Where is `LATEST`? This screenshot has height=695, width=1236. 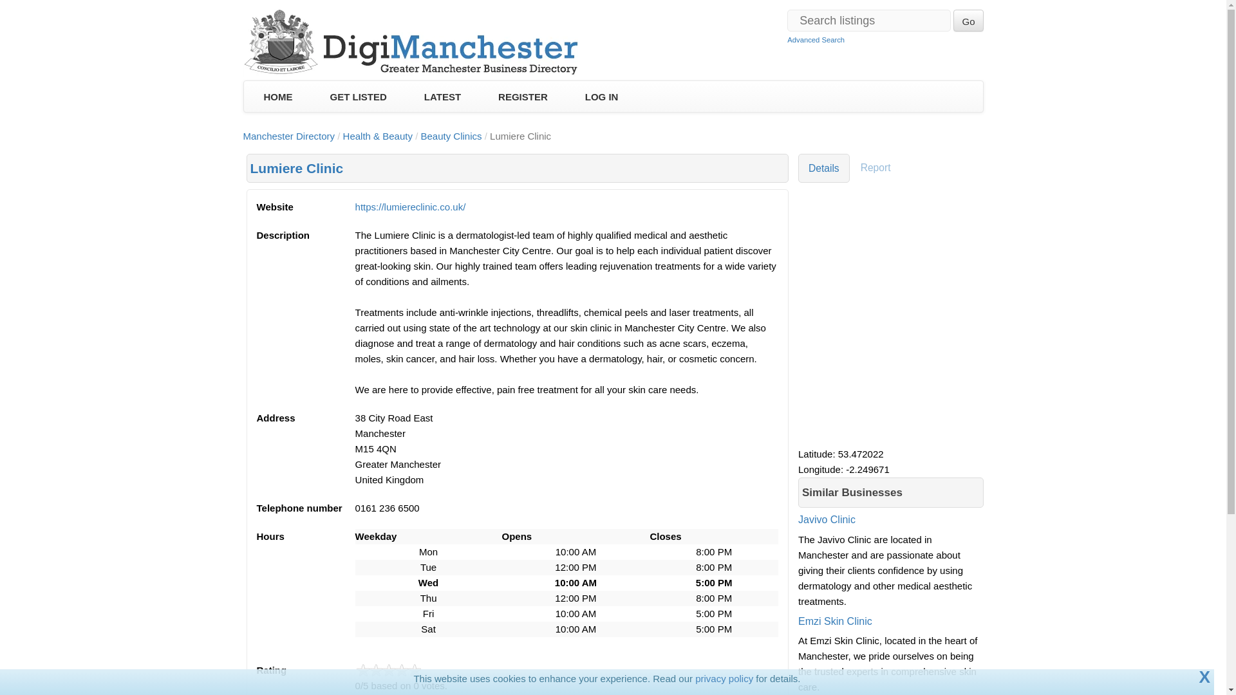
LATEST is located at coordinates (442, 97).